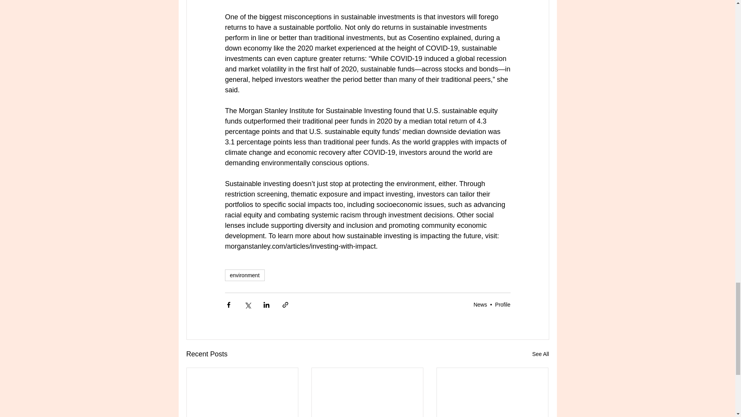 Image resolution: width=741 pixels, height=417 pixels. I want to click on Profile, so click(502, 304).